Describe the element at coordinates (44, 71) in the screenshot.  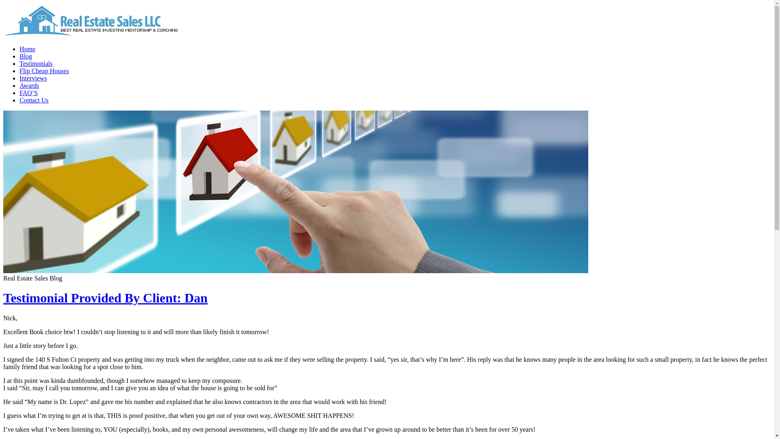
I see `Flip Cheap Houses` at that location.